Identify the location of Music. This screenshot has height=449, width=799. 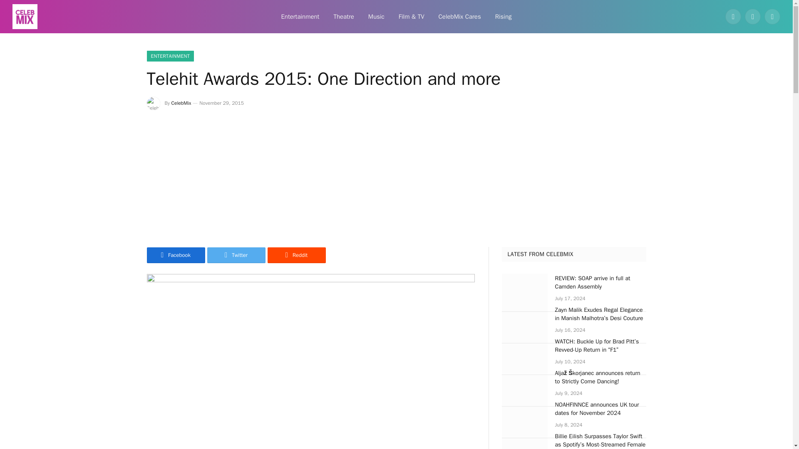
(376, 17).